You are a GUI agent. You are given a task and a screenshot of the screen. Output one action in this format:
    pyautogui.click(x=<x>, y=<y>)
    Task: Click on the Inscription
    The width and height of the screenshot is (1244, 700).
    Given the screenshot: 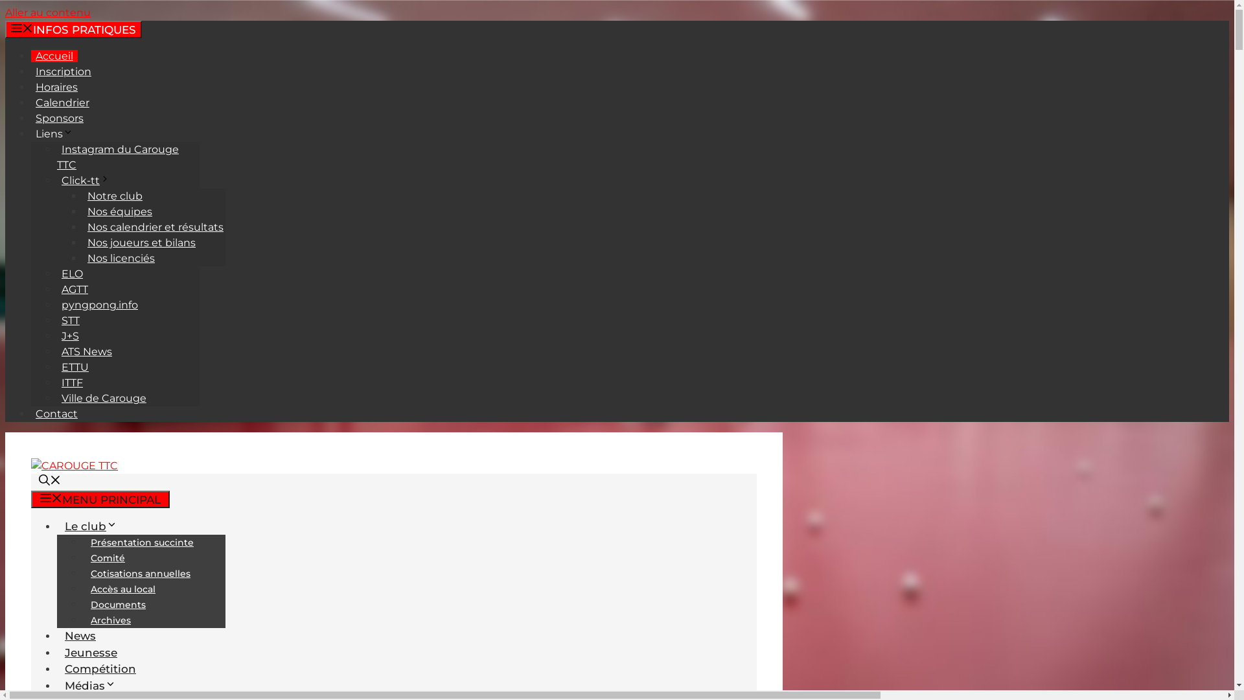 What is the action you would take?
    pyautogui.click(x=63, y=71)
    